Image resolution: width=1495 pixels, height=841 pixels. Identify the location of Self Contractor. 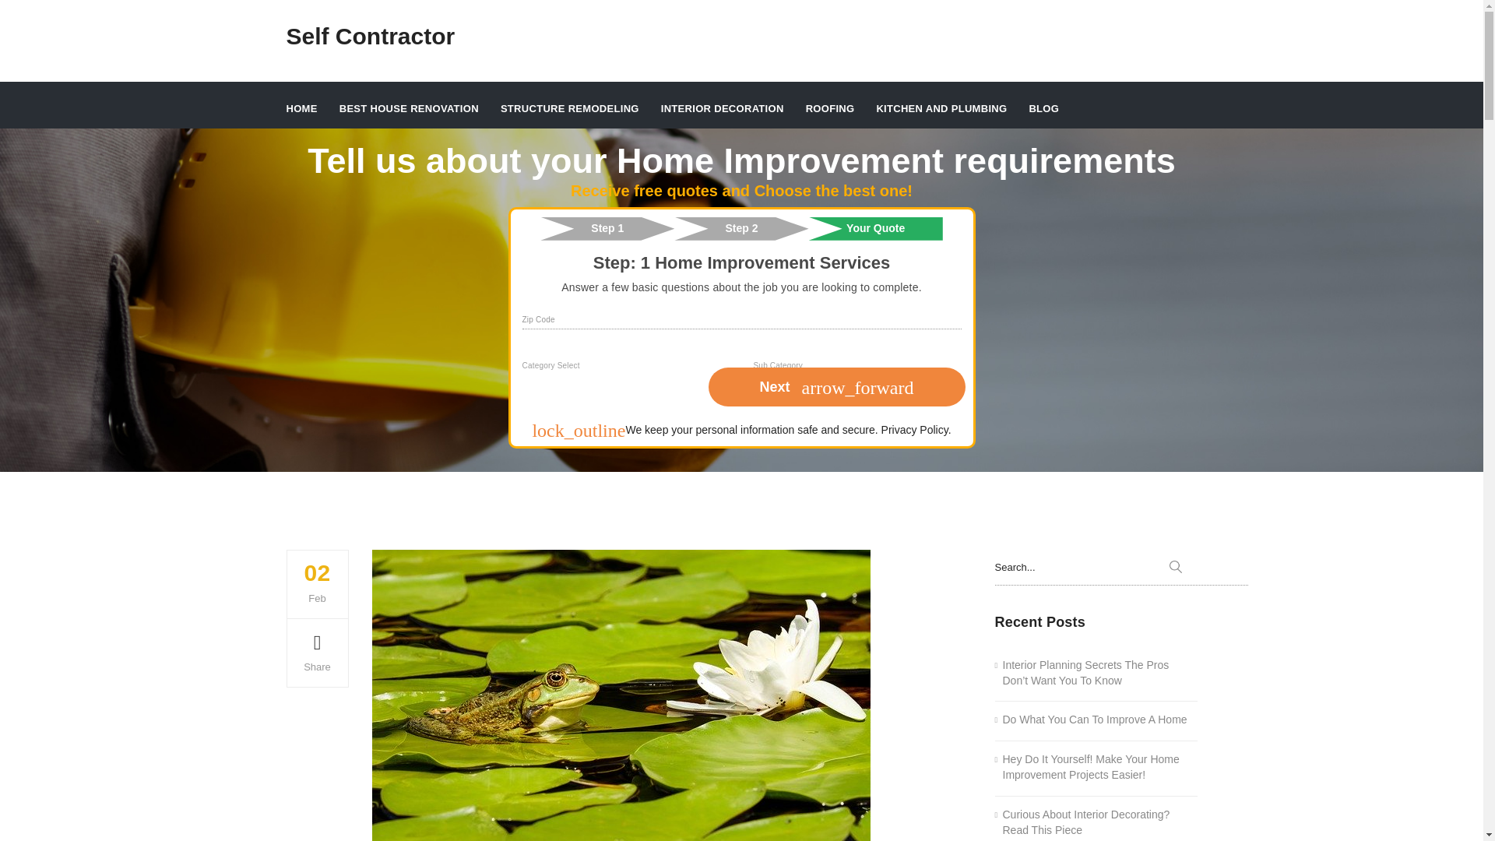
(371, 37).